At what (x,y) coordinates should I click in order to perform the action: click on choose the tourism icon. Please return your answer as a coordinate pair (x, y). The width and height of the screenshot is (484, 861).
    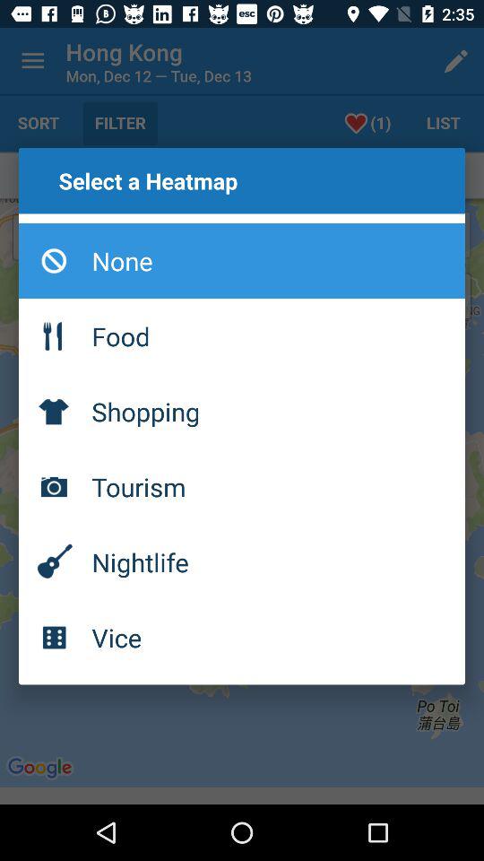
    Looking at the image, I should click on (242, 487).